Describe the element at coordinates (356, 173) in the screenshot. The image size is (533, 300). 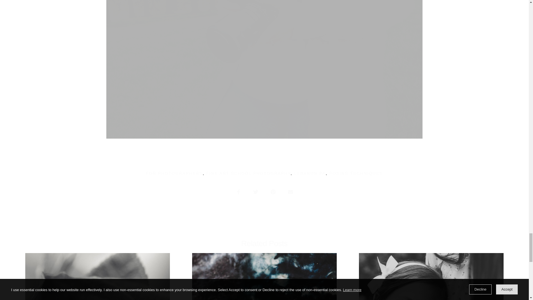
I see `POSING TECHNIQUES` at that location.